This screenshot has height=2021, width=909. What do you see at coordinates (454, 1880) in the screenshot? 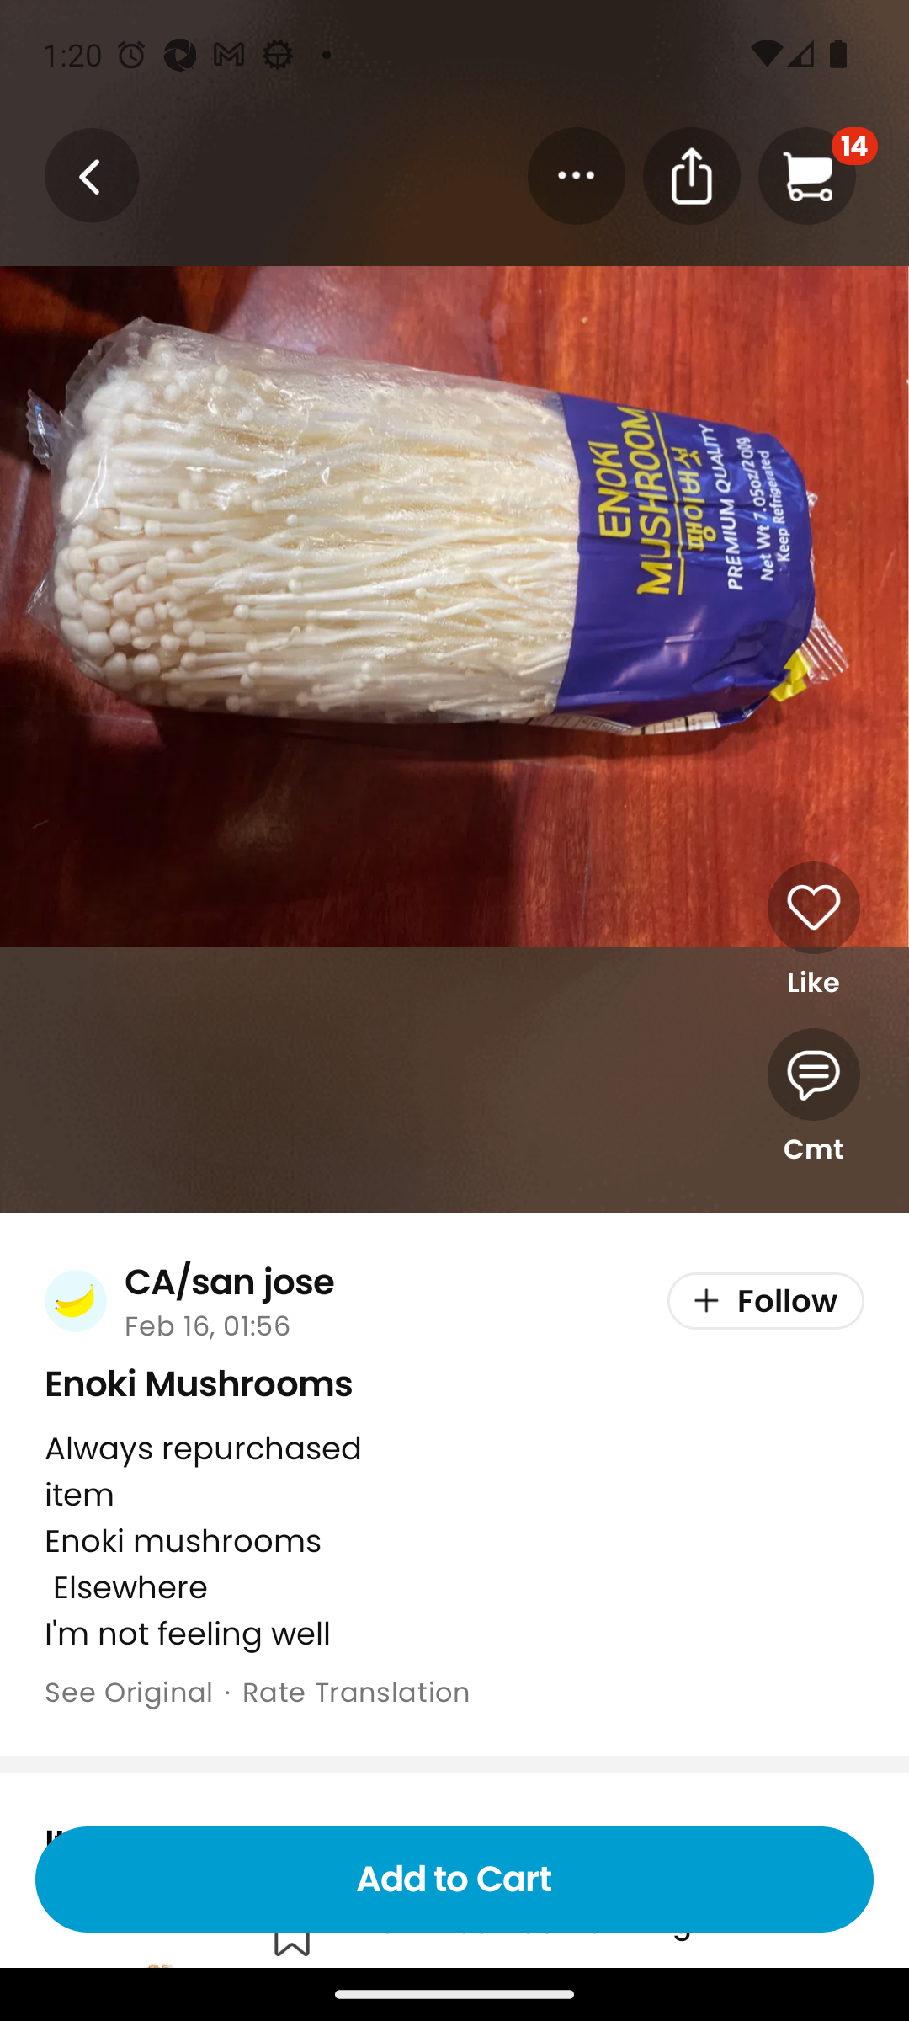
I see `Add to Cart` at bounding box center [454, 1880].